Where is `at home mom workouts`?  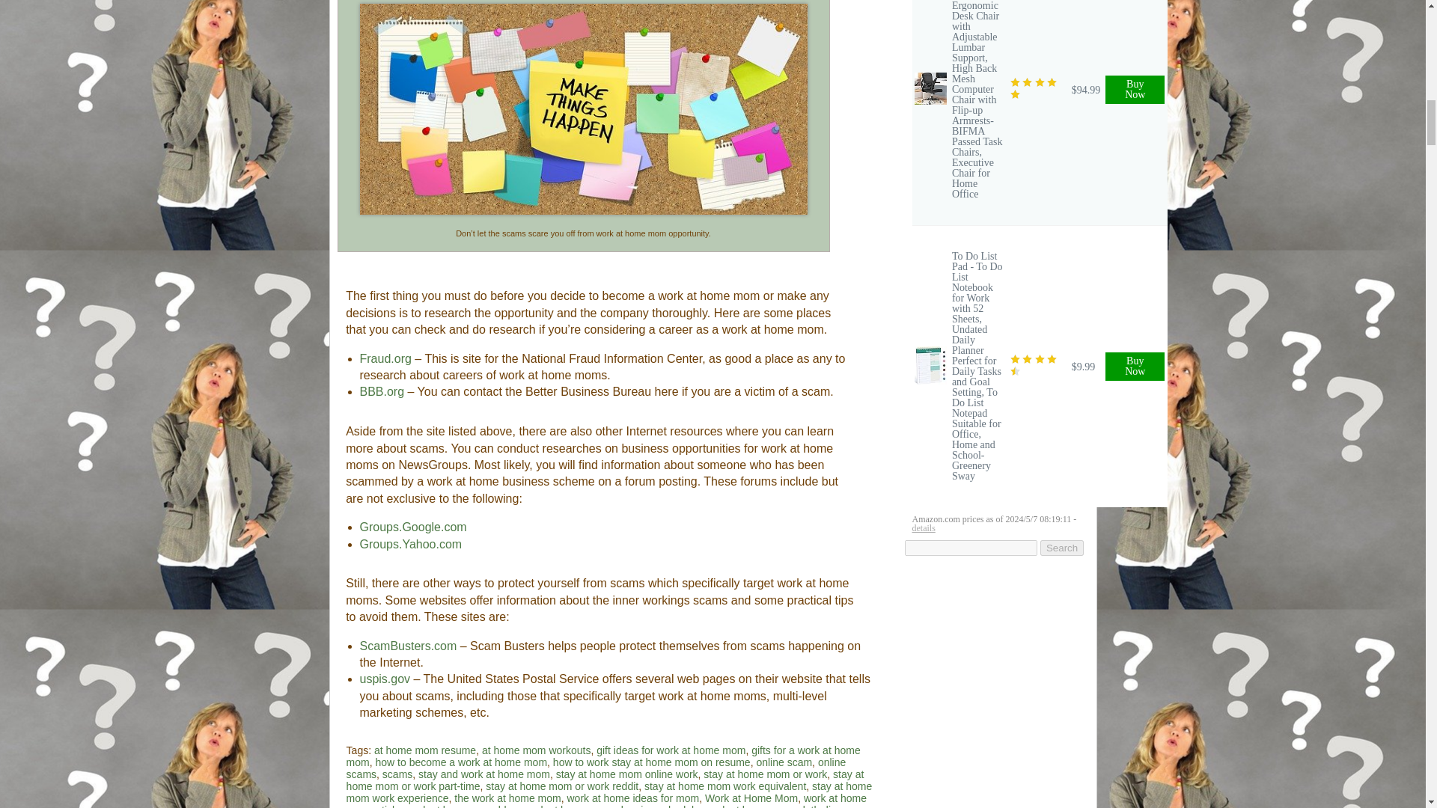 at home mom workouts is located at coordinates (536, 750).